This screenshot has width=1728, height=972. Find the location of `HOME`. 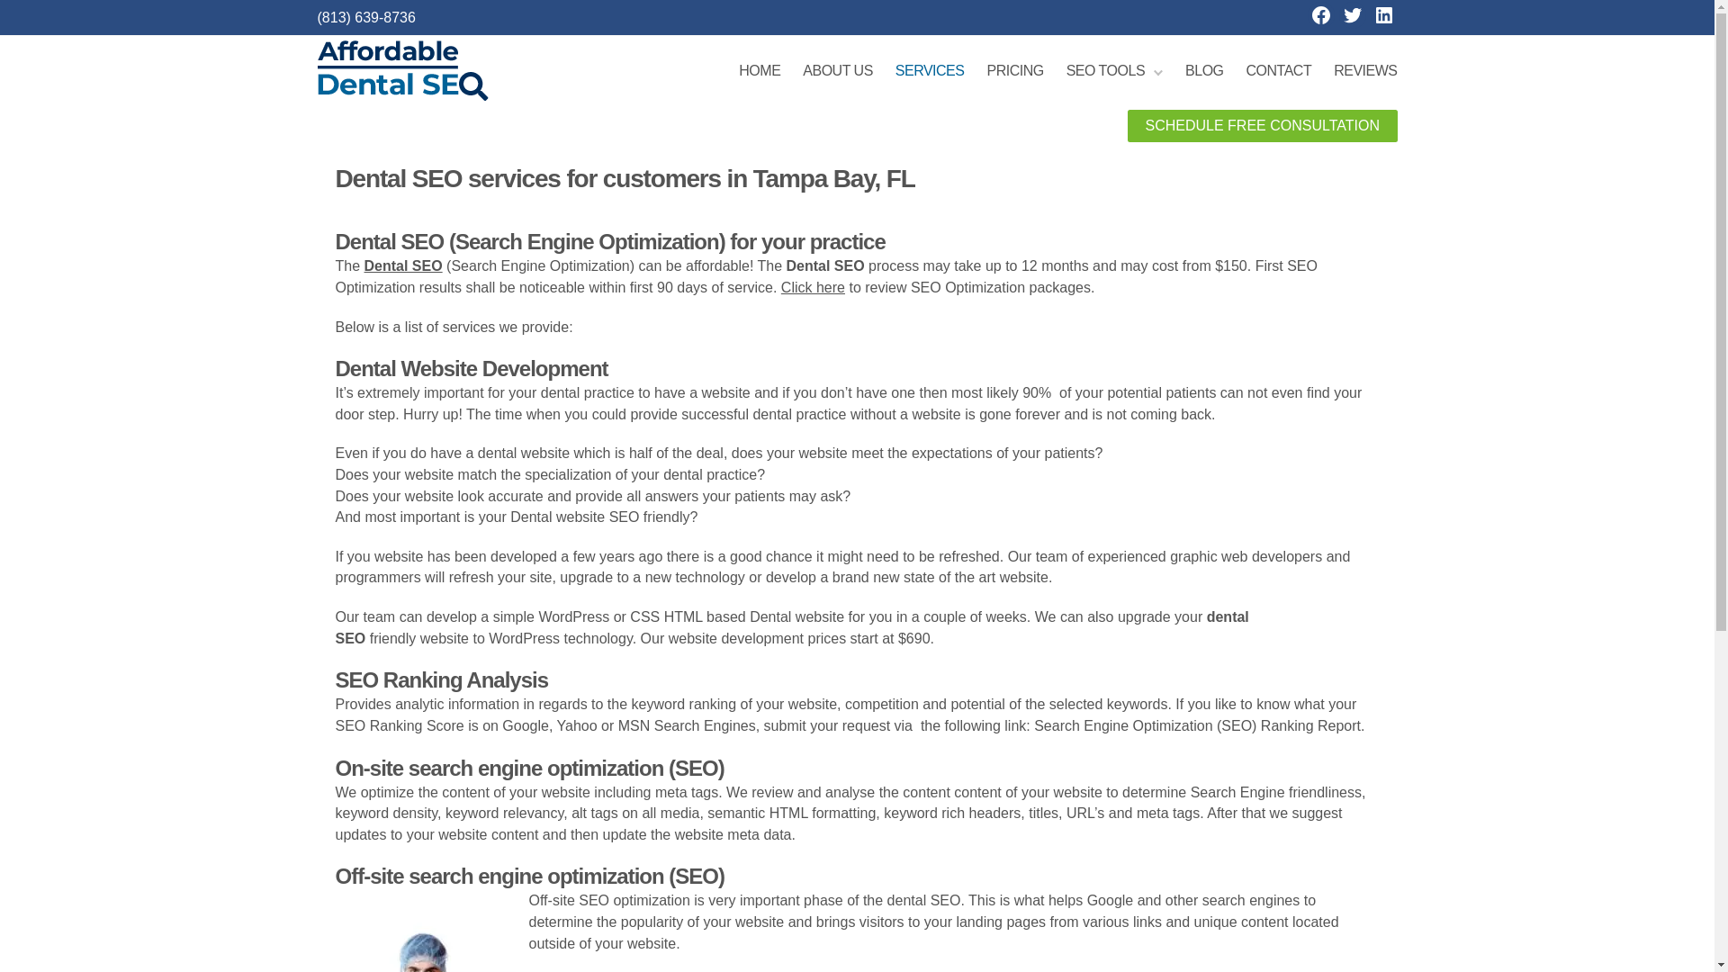

HOME is located at coordinates (760, 70).